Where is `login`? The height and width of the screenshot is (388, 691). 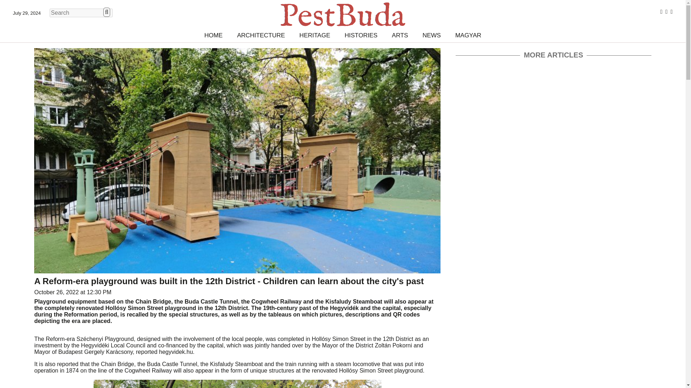
login is located at coordinates (671, 11).